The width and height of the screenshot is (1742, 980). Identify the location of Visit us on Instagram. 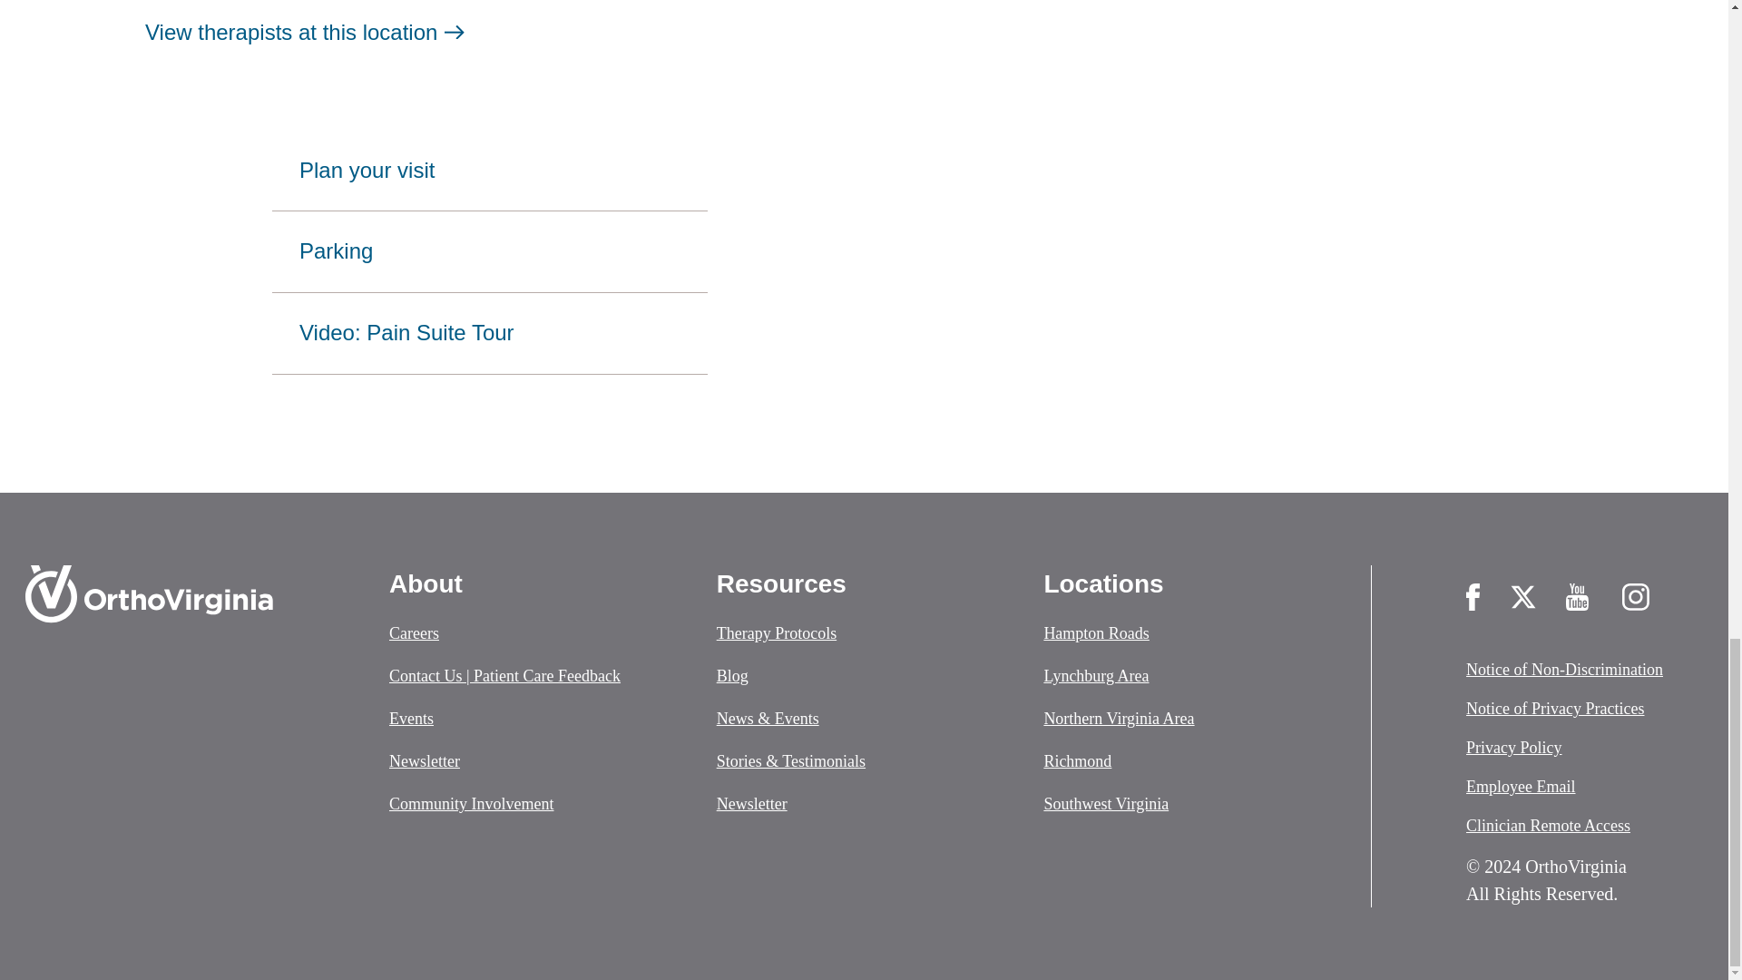
(1635, 596).